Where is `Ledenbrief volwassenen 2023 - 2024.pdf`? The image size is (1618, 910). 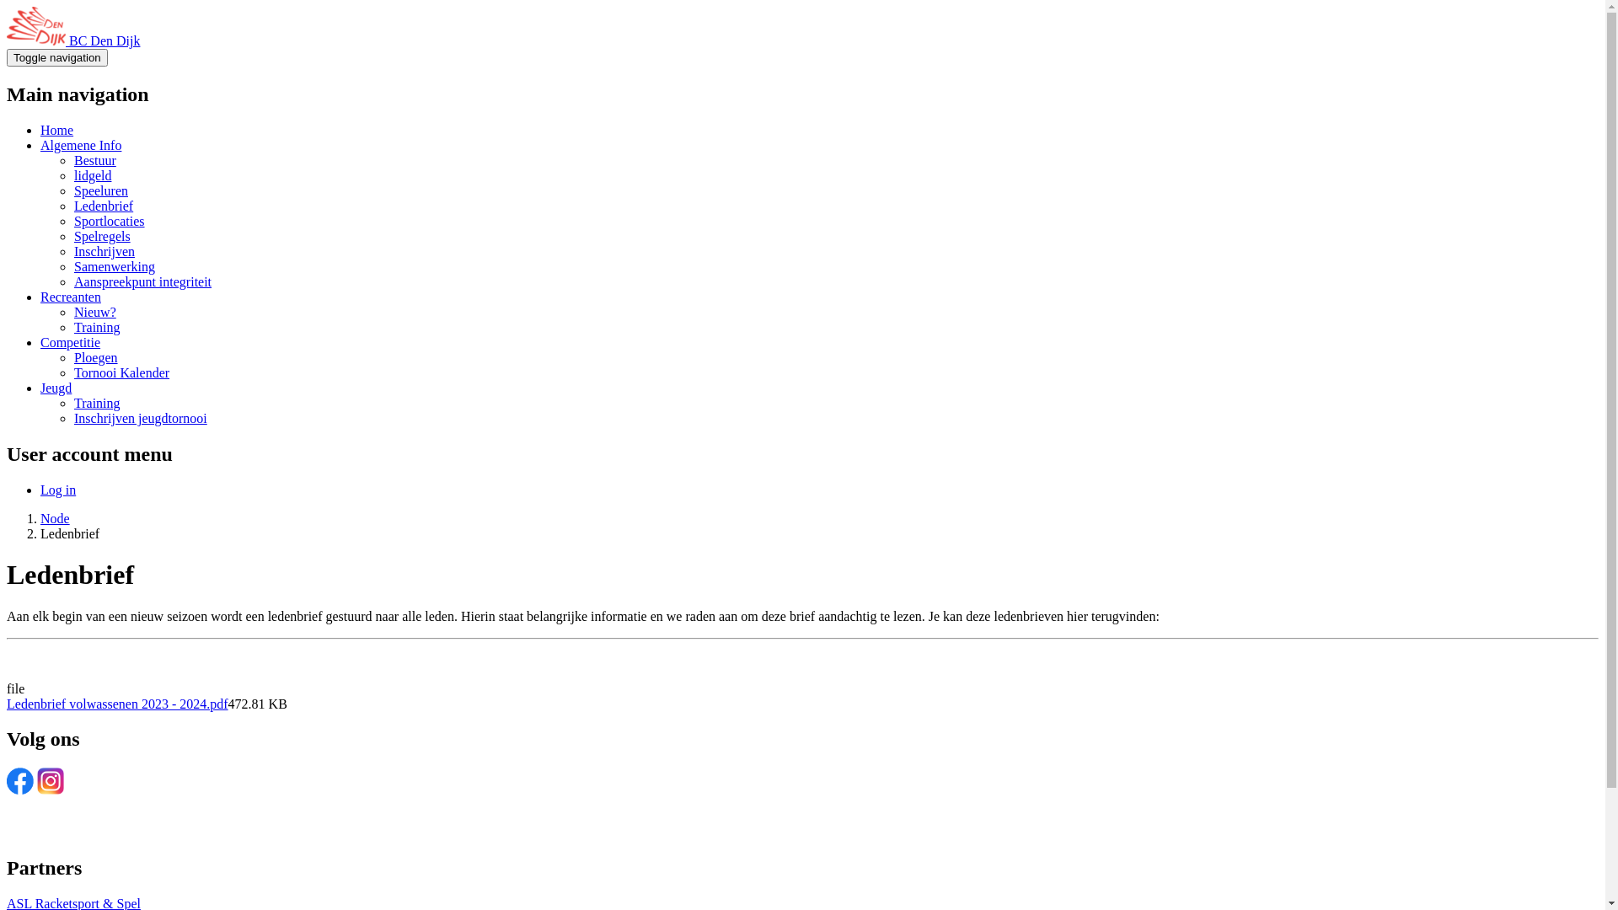 Ledenbrief volwassenen 2023 - 2024.pdf is located at coordinates (118, 703).